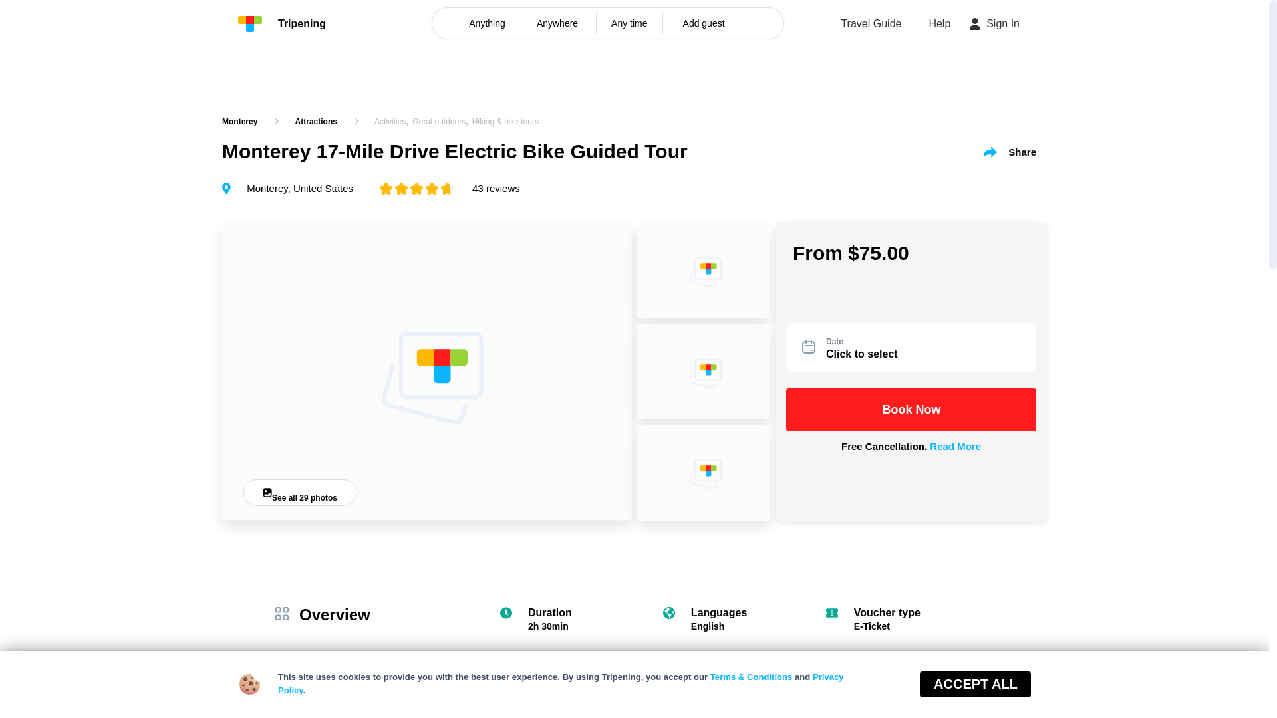 The height and width of the screenshot is (718, 1277). I want to click on Book Now, so click(976, 685).